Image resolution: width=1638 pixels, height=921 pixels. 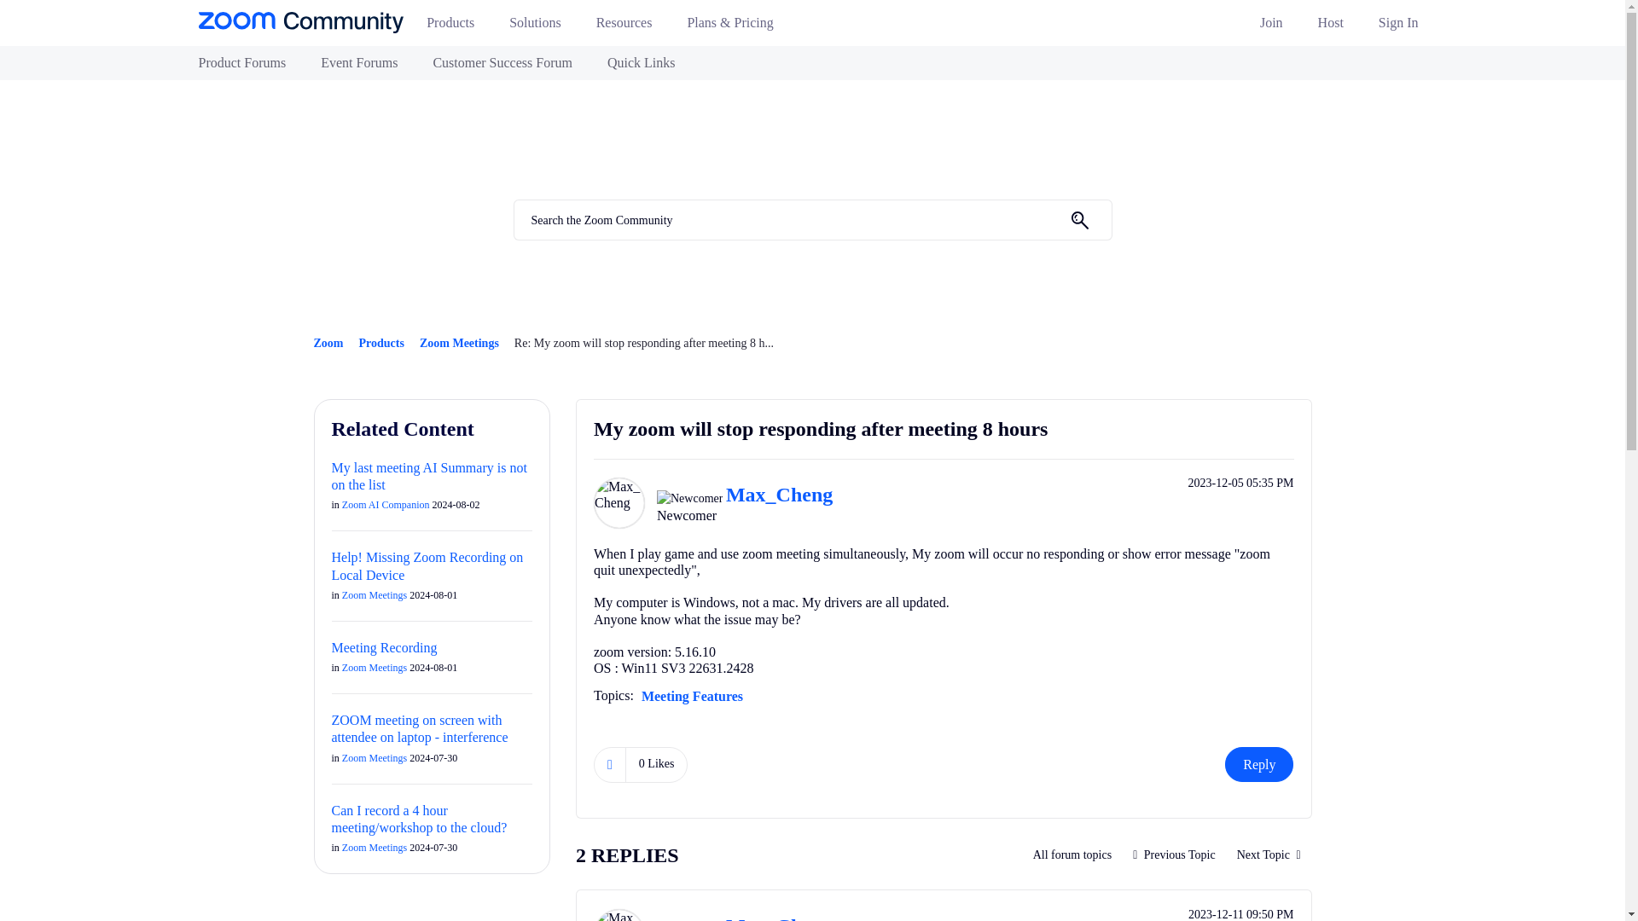 I want to click on Search, so click(x=1079, y=220).